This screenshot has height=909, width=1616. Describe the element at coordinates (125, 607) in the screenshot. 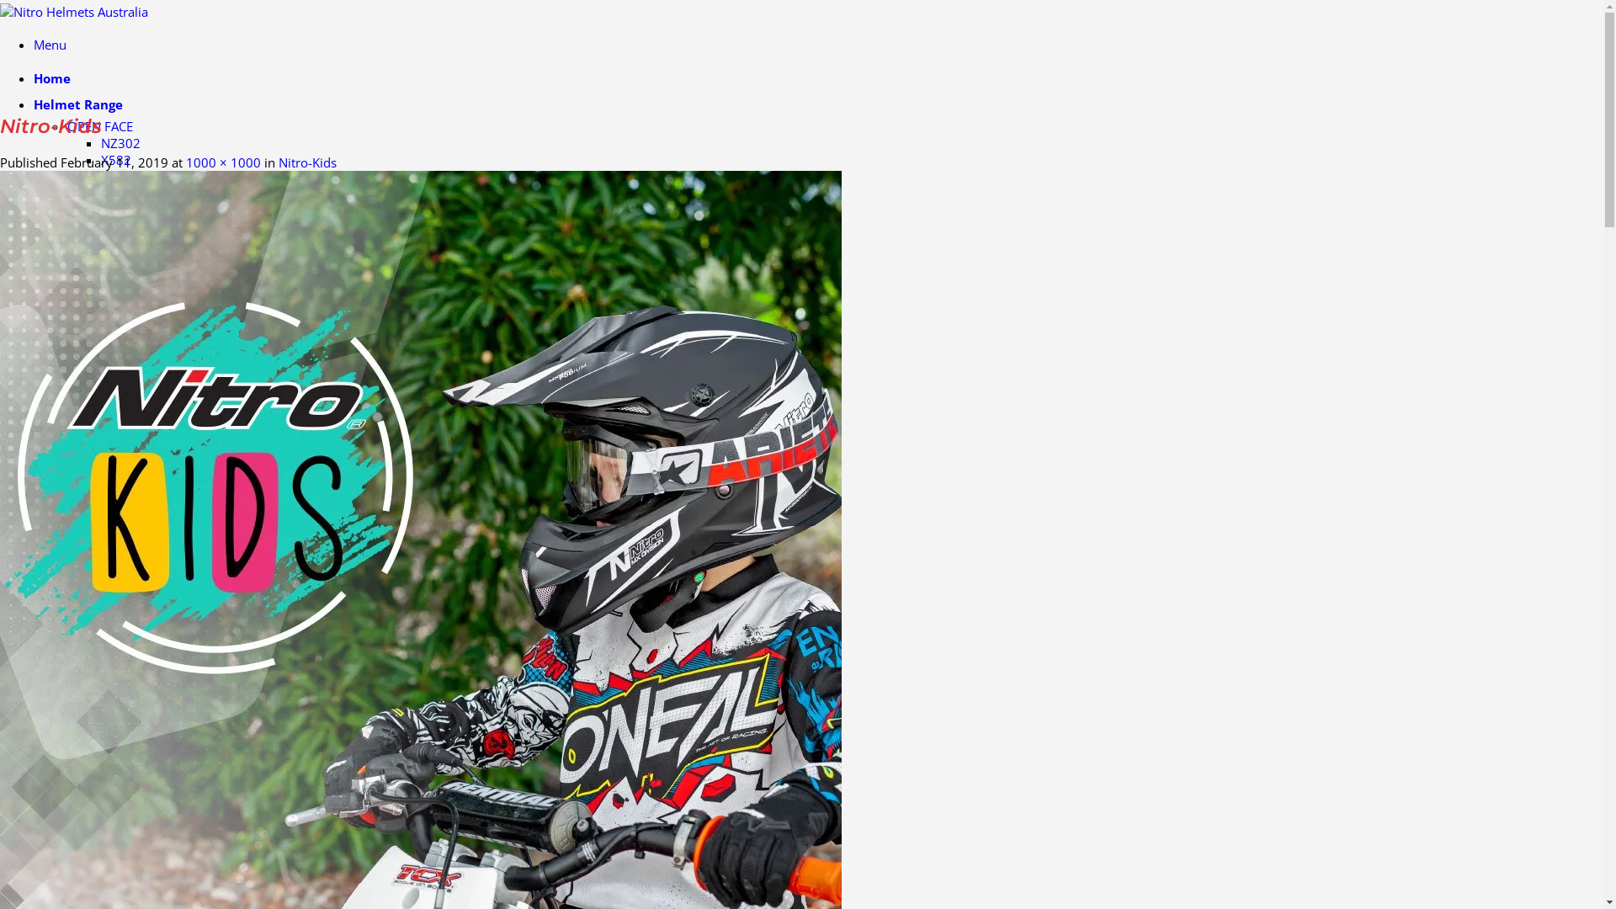

I see `Warranty & Support` at that location.